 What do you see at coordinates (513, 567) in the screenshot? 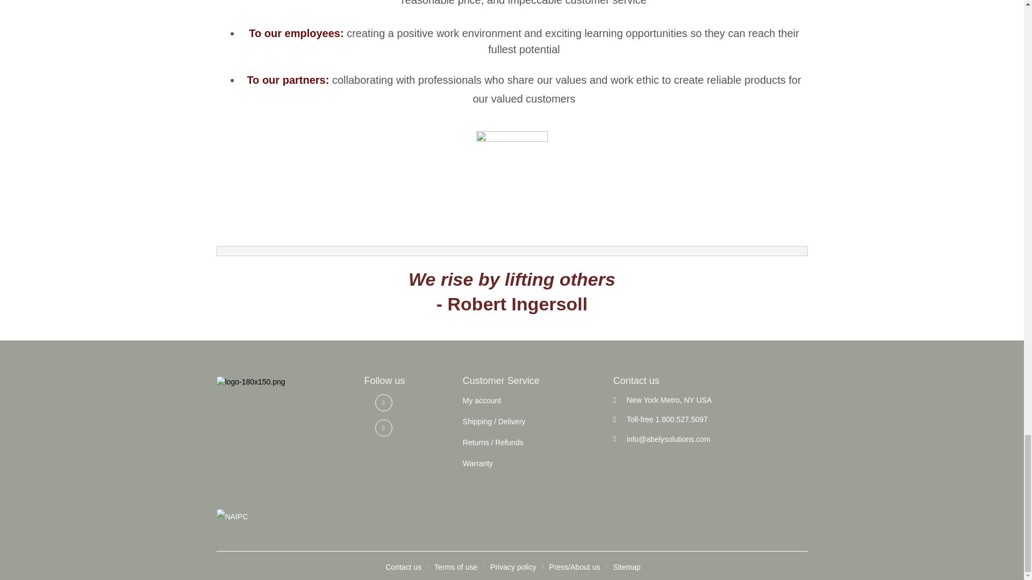
I see `Privacy policy` at bounding box center [513, 567].